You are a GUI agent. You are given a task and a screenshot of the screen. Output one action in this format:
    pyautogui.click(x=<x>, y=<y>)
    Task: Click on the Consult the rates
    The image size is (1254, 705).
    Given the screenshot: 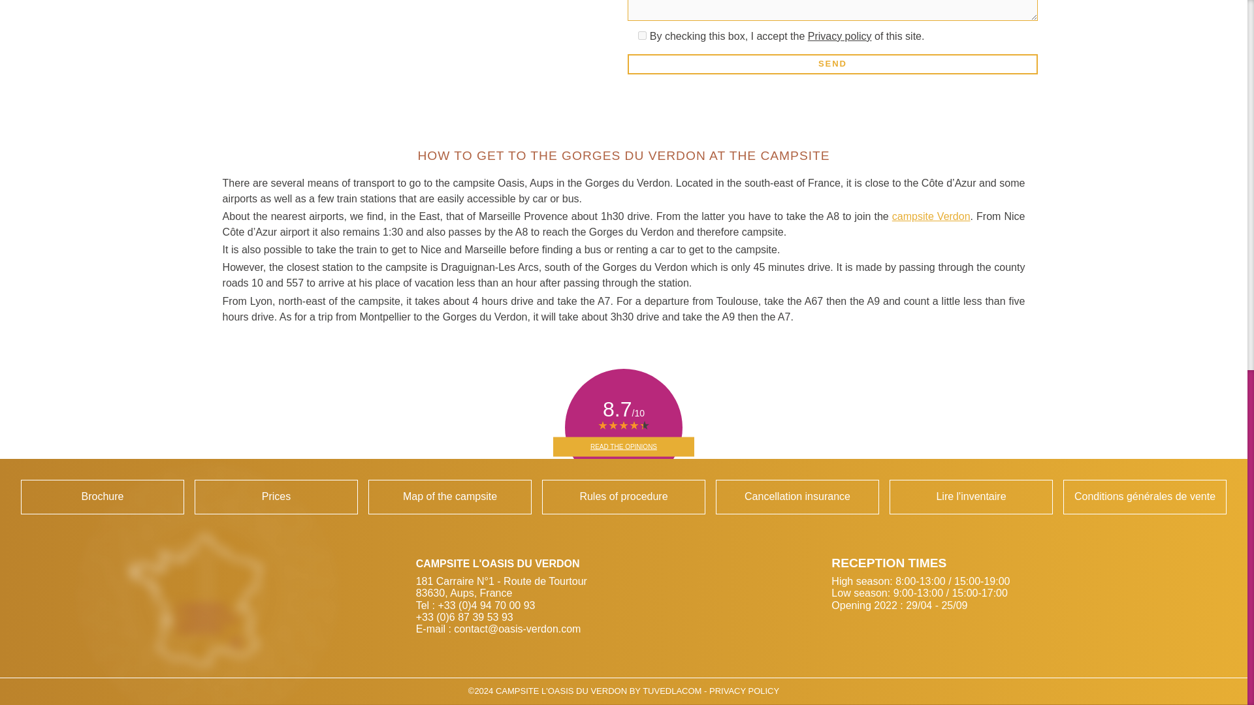 What is the action you would take?
    pyautogui.click(x=276, y=497)
    